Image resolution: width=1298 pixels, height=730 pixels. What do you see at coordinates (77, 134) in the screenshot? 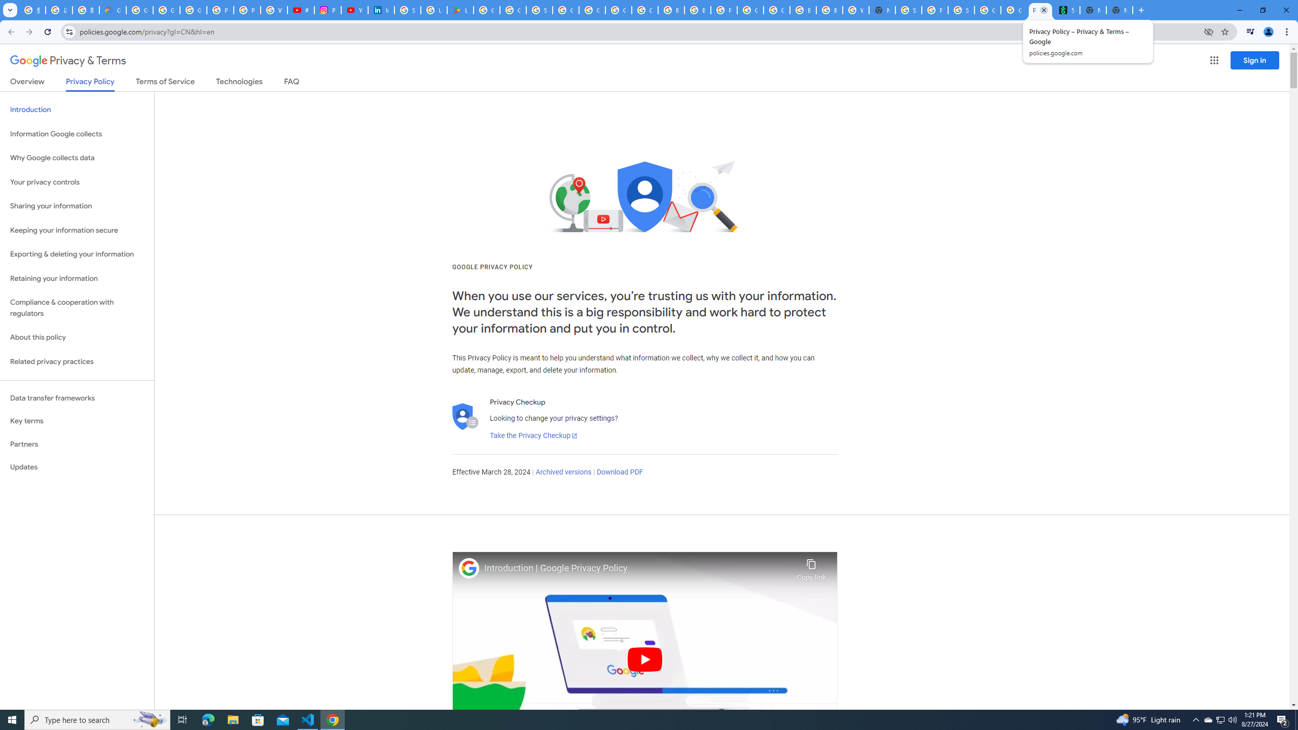
I see `Information Google collects` at bounding box center [77, 134].